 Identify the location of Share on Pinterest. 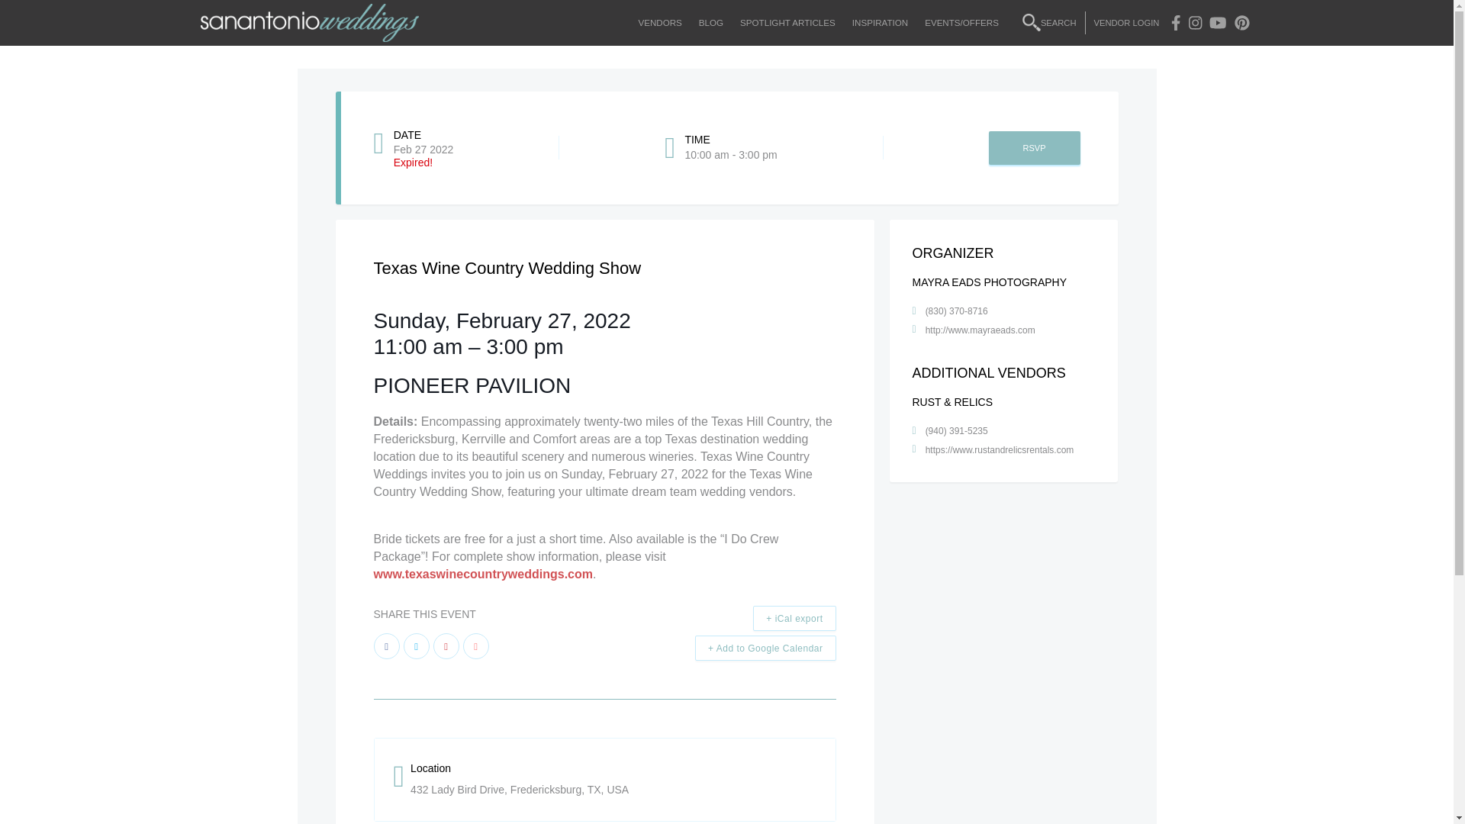
(446, 646).